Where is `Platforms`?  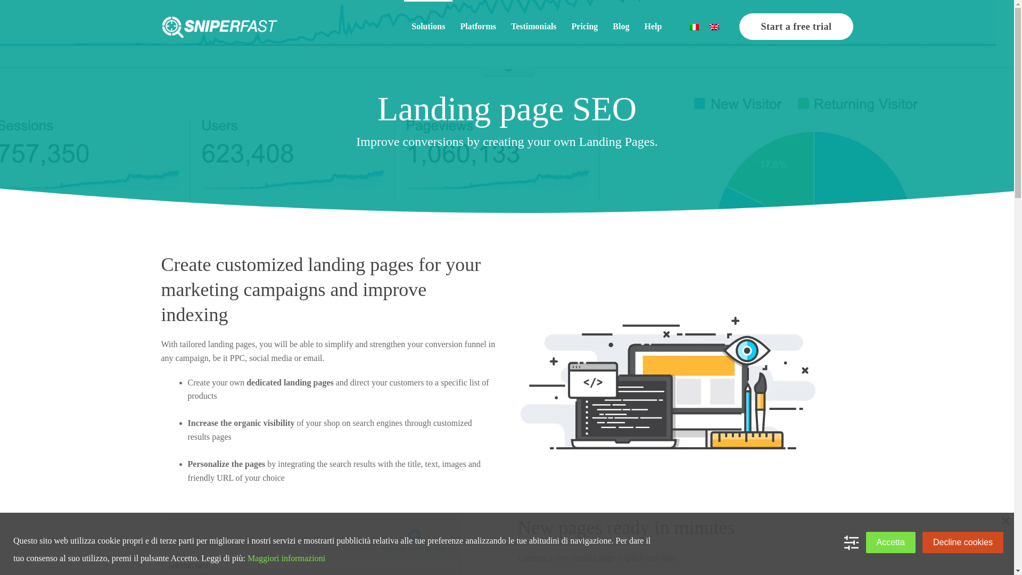 Platforms is located at coordinates (478, 27).